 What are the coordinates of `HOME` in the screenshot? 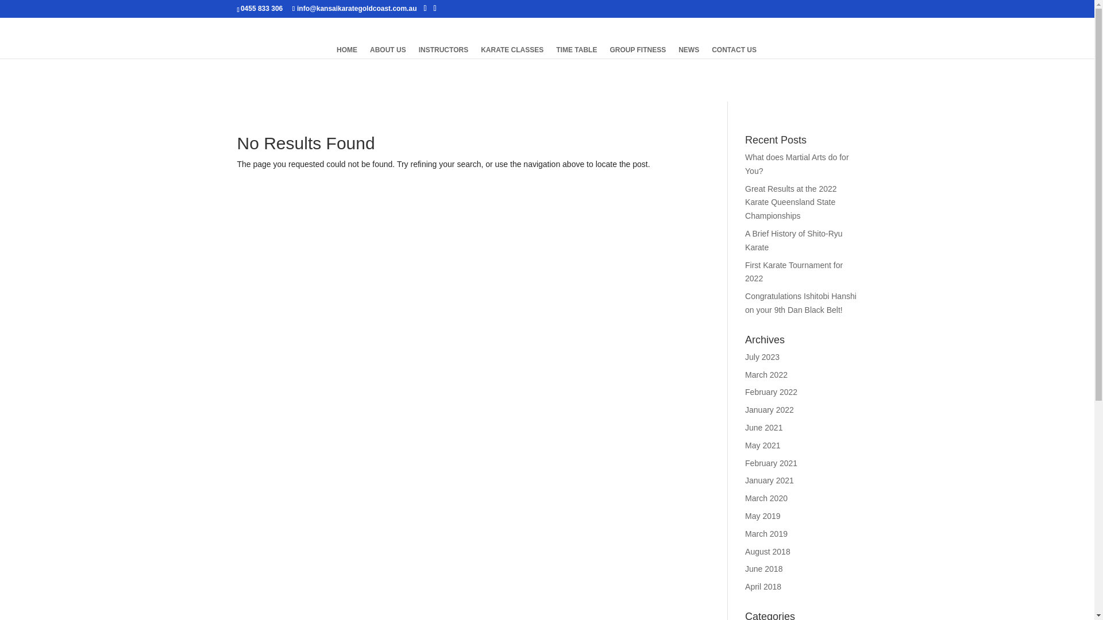 It's located at (347, 52).